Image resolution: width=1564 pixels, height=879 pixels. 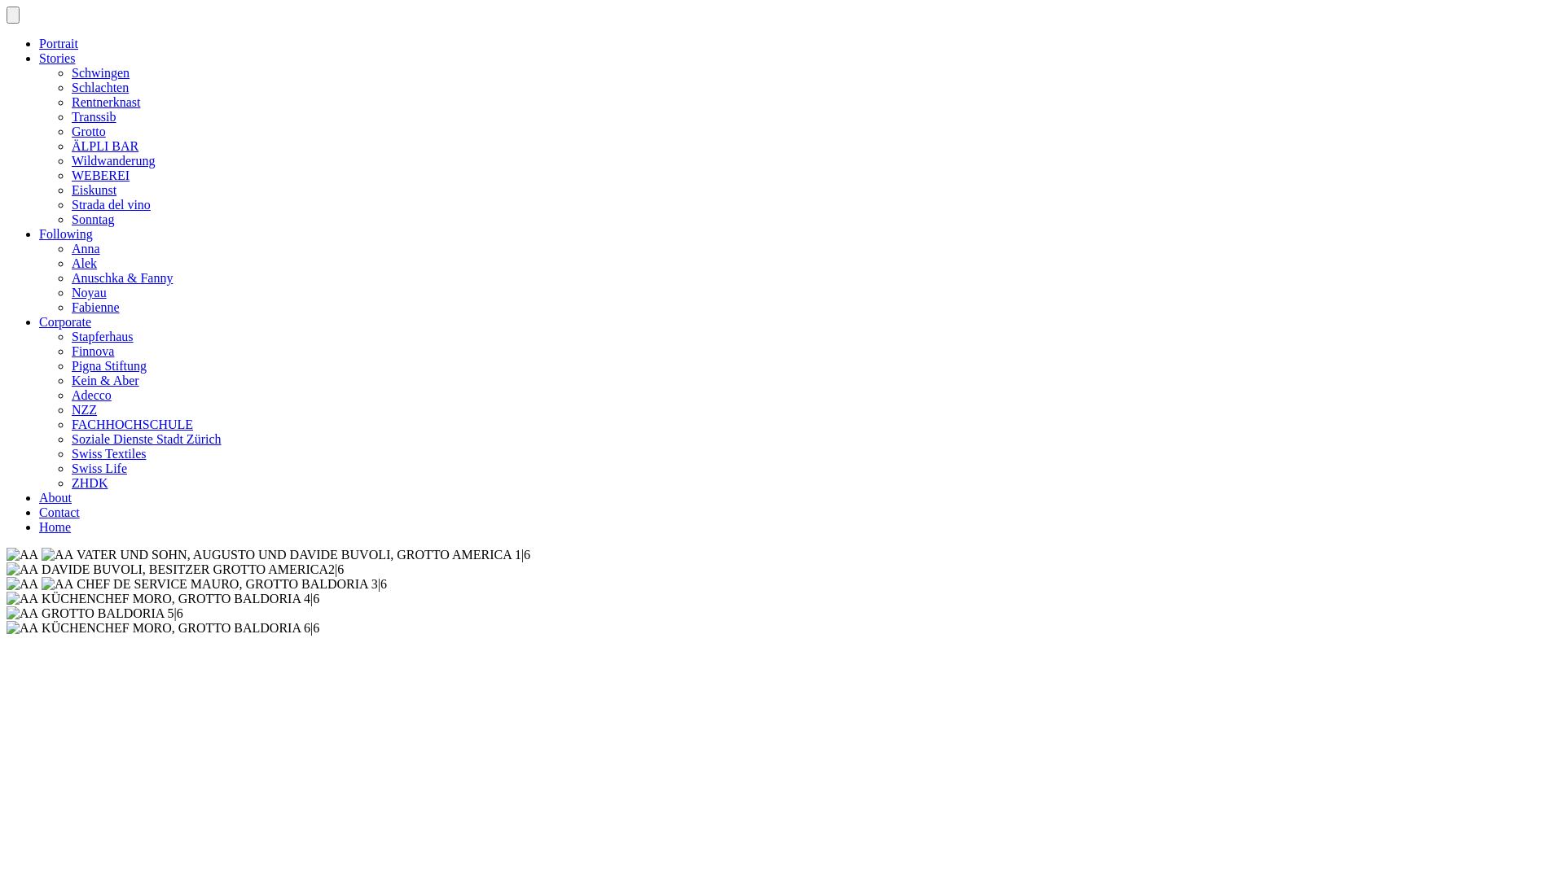 What do you see at coordinates (109, 366) in the screenshot?
I see `Pigna Stiftung` at bounding box center [109, 366].